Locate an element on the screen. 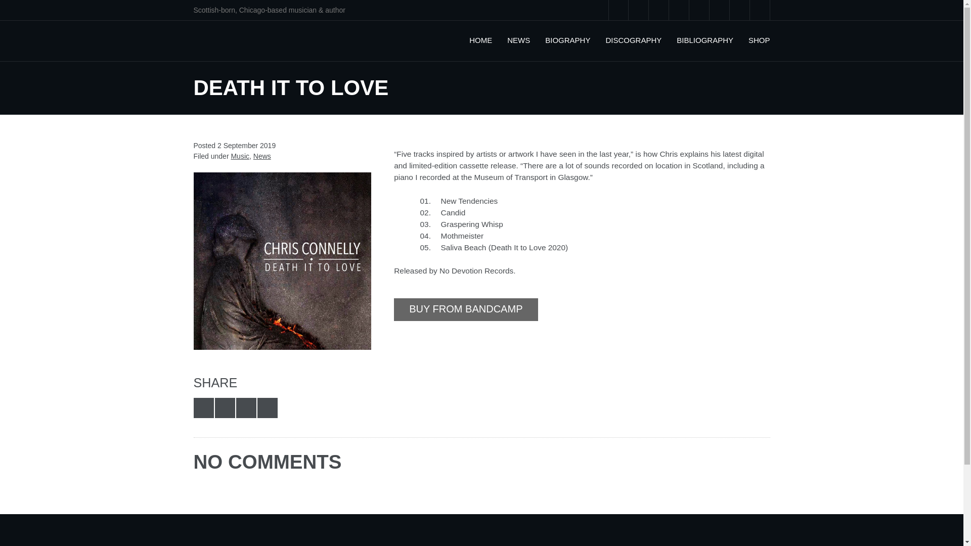 The image size is (971, 546). Tweet This is located at coordinates (203, 408).